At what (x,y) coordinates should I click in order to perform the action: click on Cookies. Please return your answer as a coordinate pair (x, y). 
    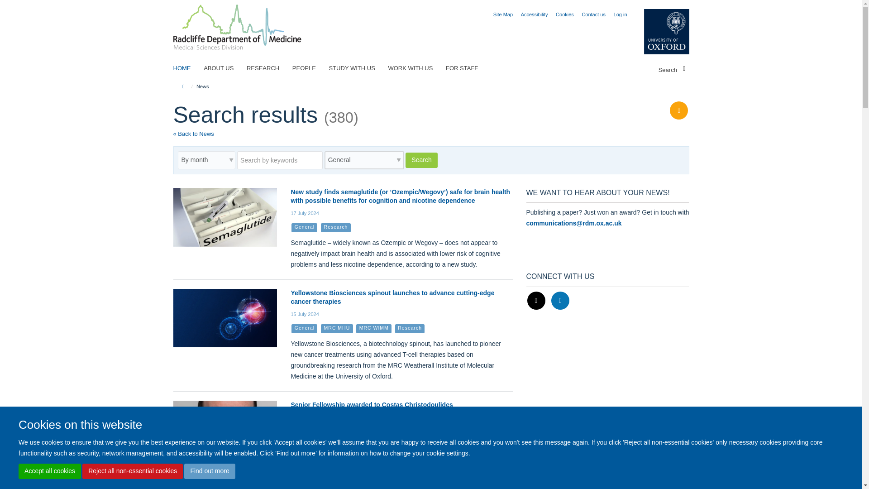
    Looking at the image, I should click on (565, 14).